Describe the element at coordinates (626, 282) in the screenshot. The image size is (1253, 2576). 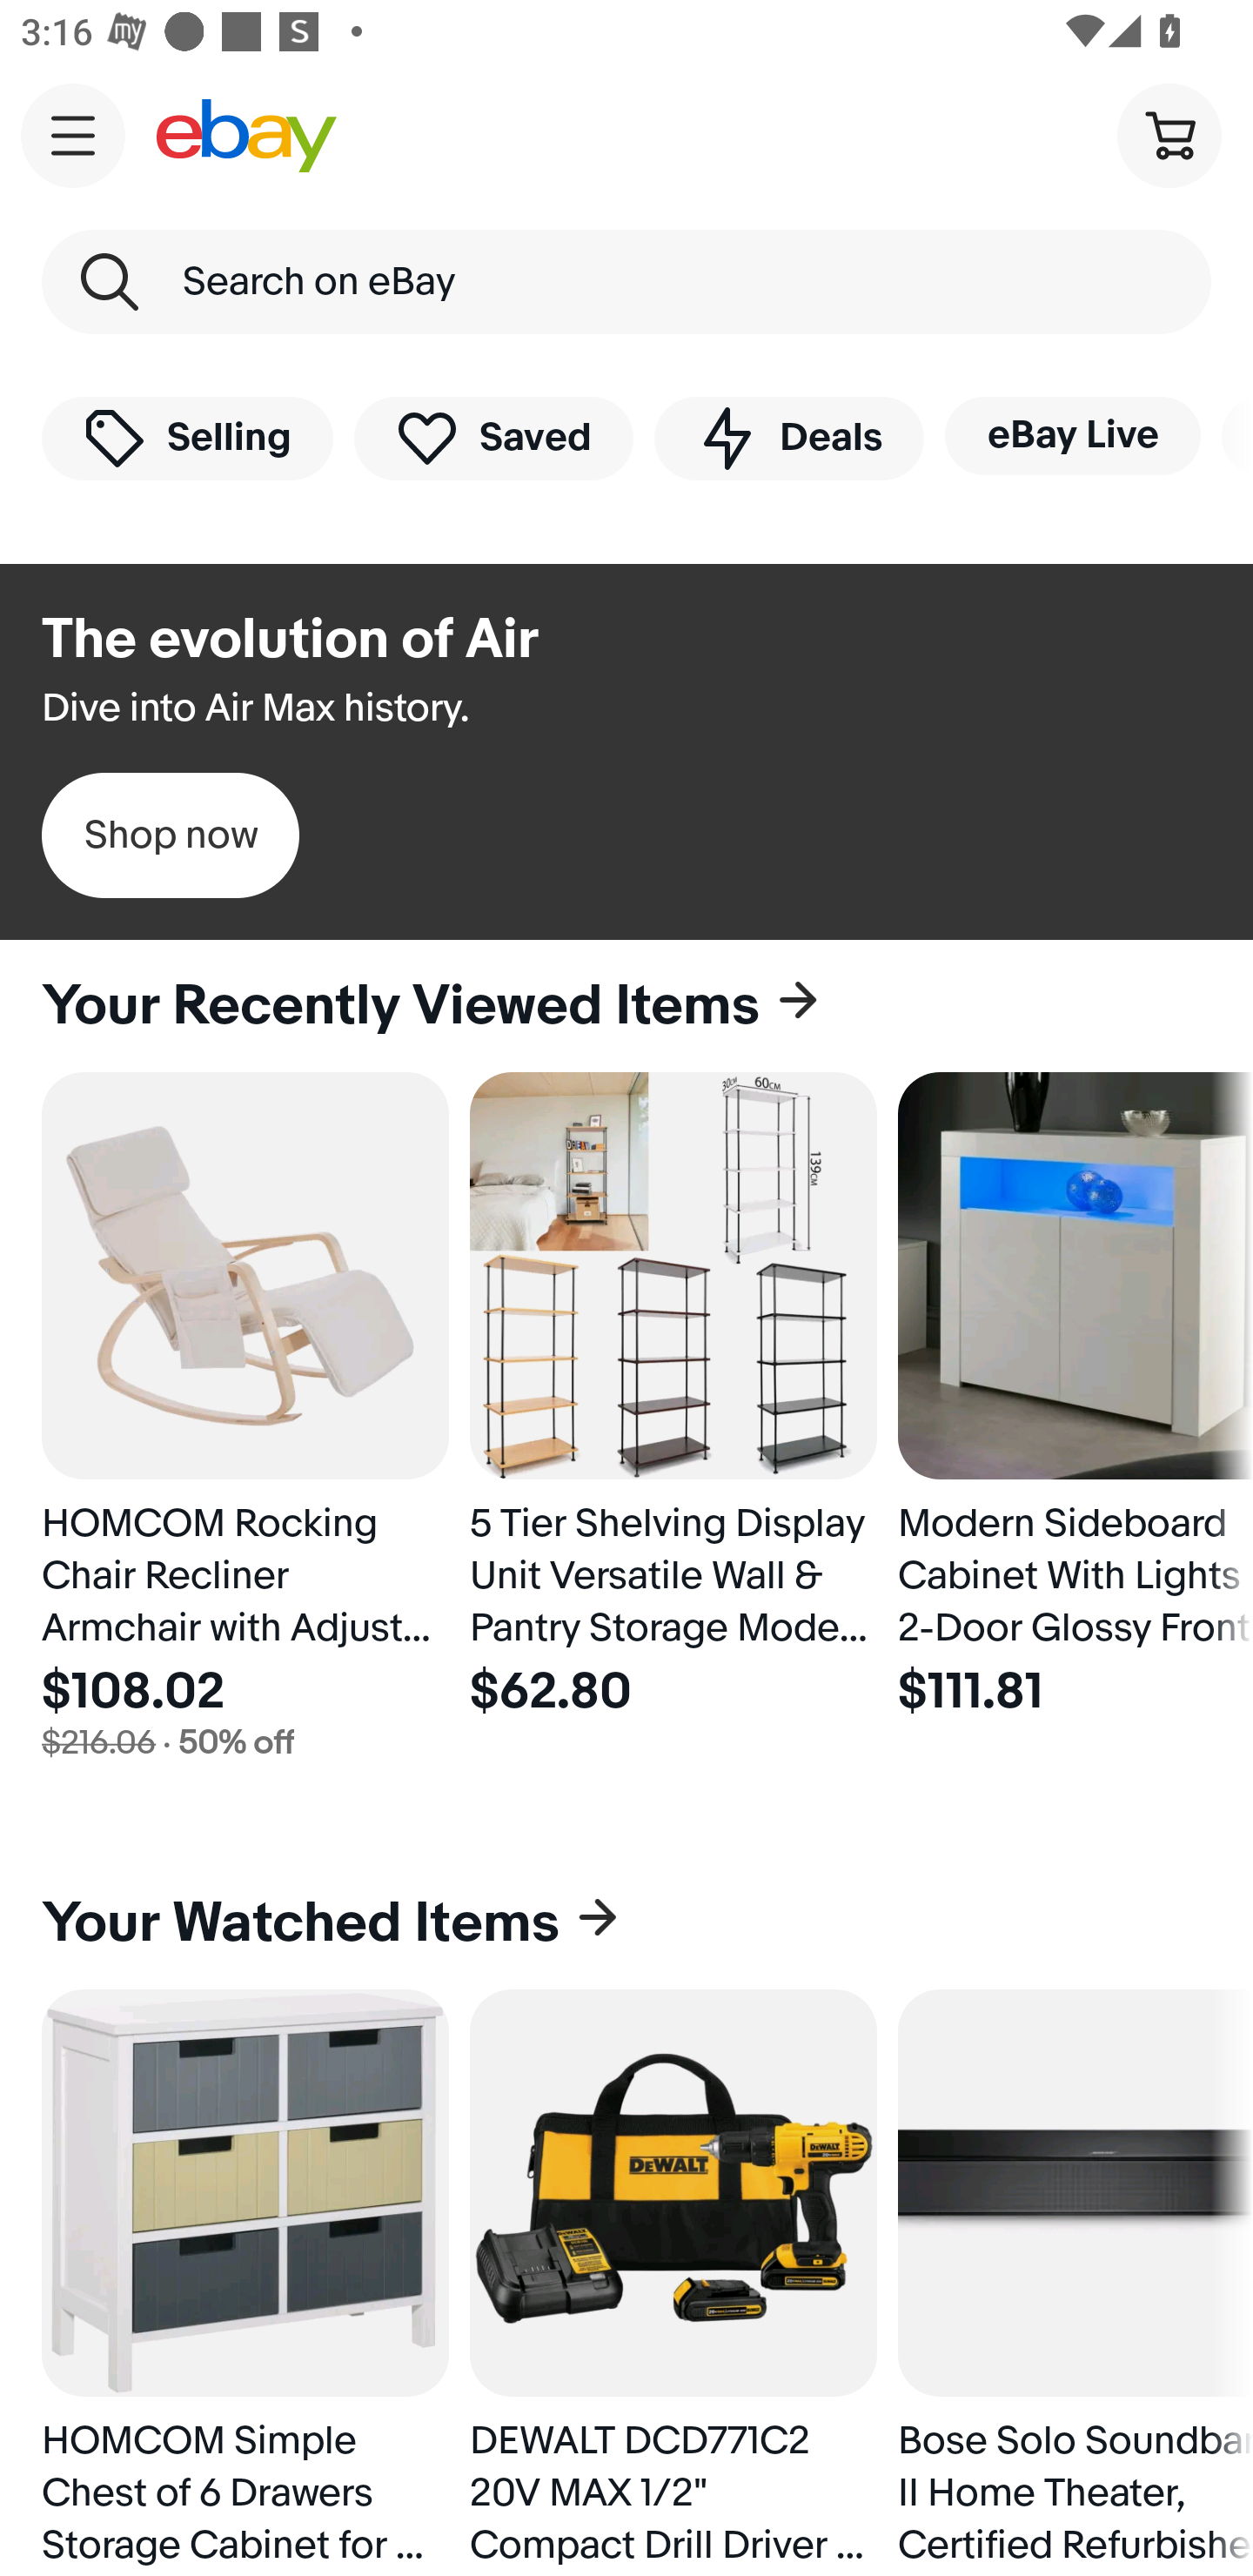
I see `Search on eBay Search Keyword Search on eBay` at that location.